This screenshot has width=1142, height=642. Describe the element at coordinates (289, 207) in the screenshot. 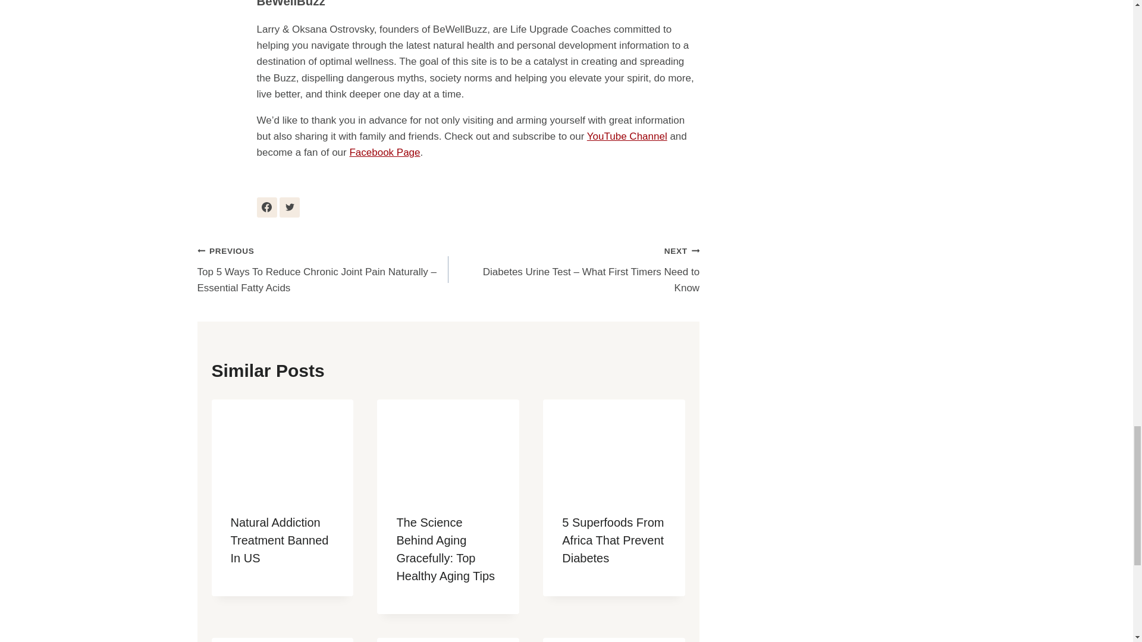

I see `Follow BeWellBuzz on Twitter` at that location.